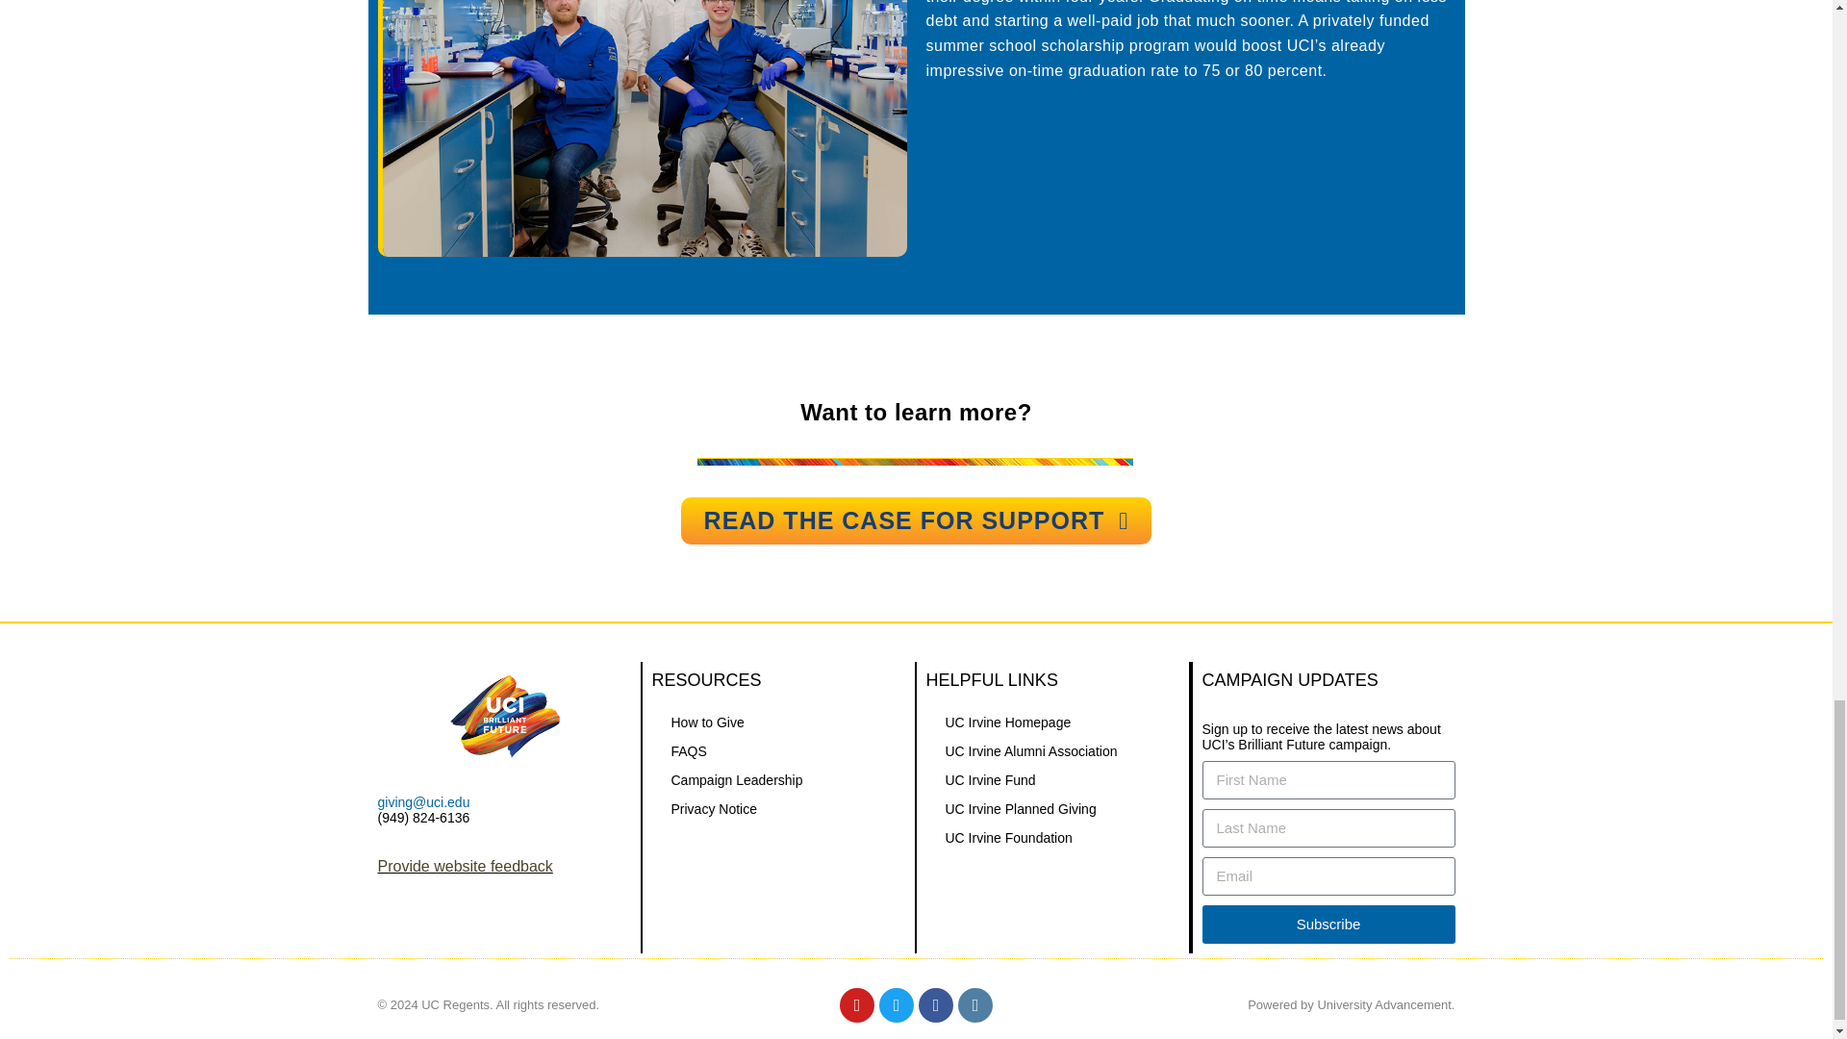 The image size is (1847, 1039). What do you see at coordinates (917, 520) in the screenshot?
I see `READ THE CASE FOR SUPPORT` at bounding box center [917, 520].